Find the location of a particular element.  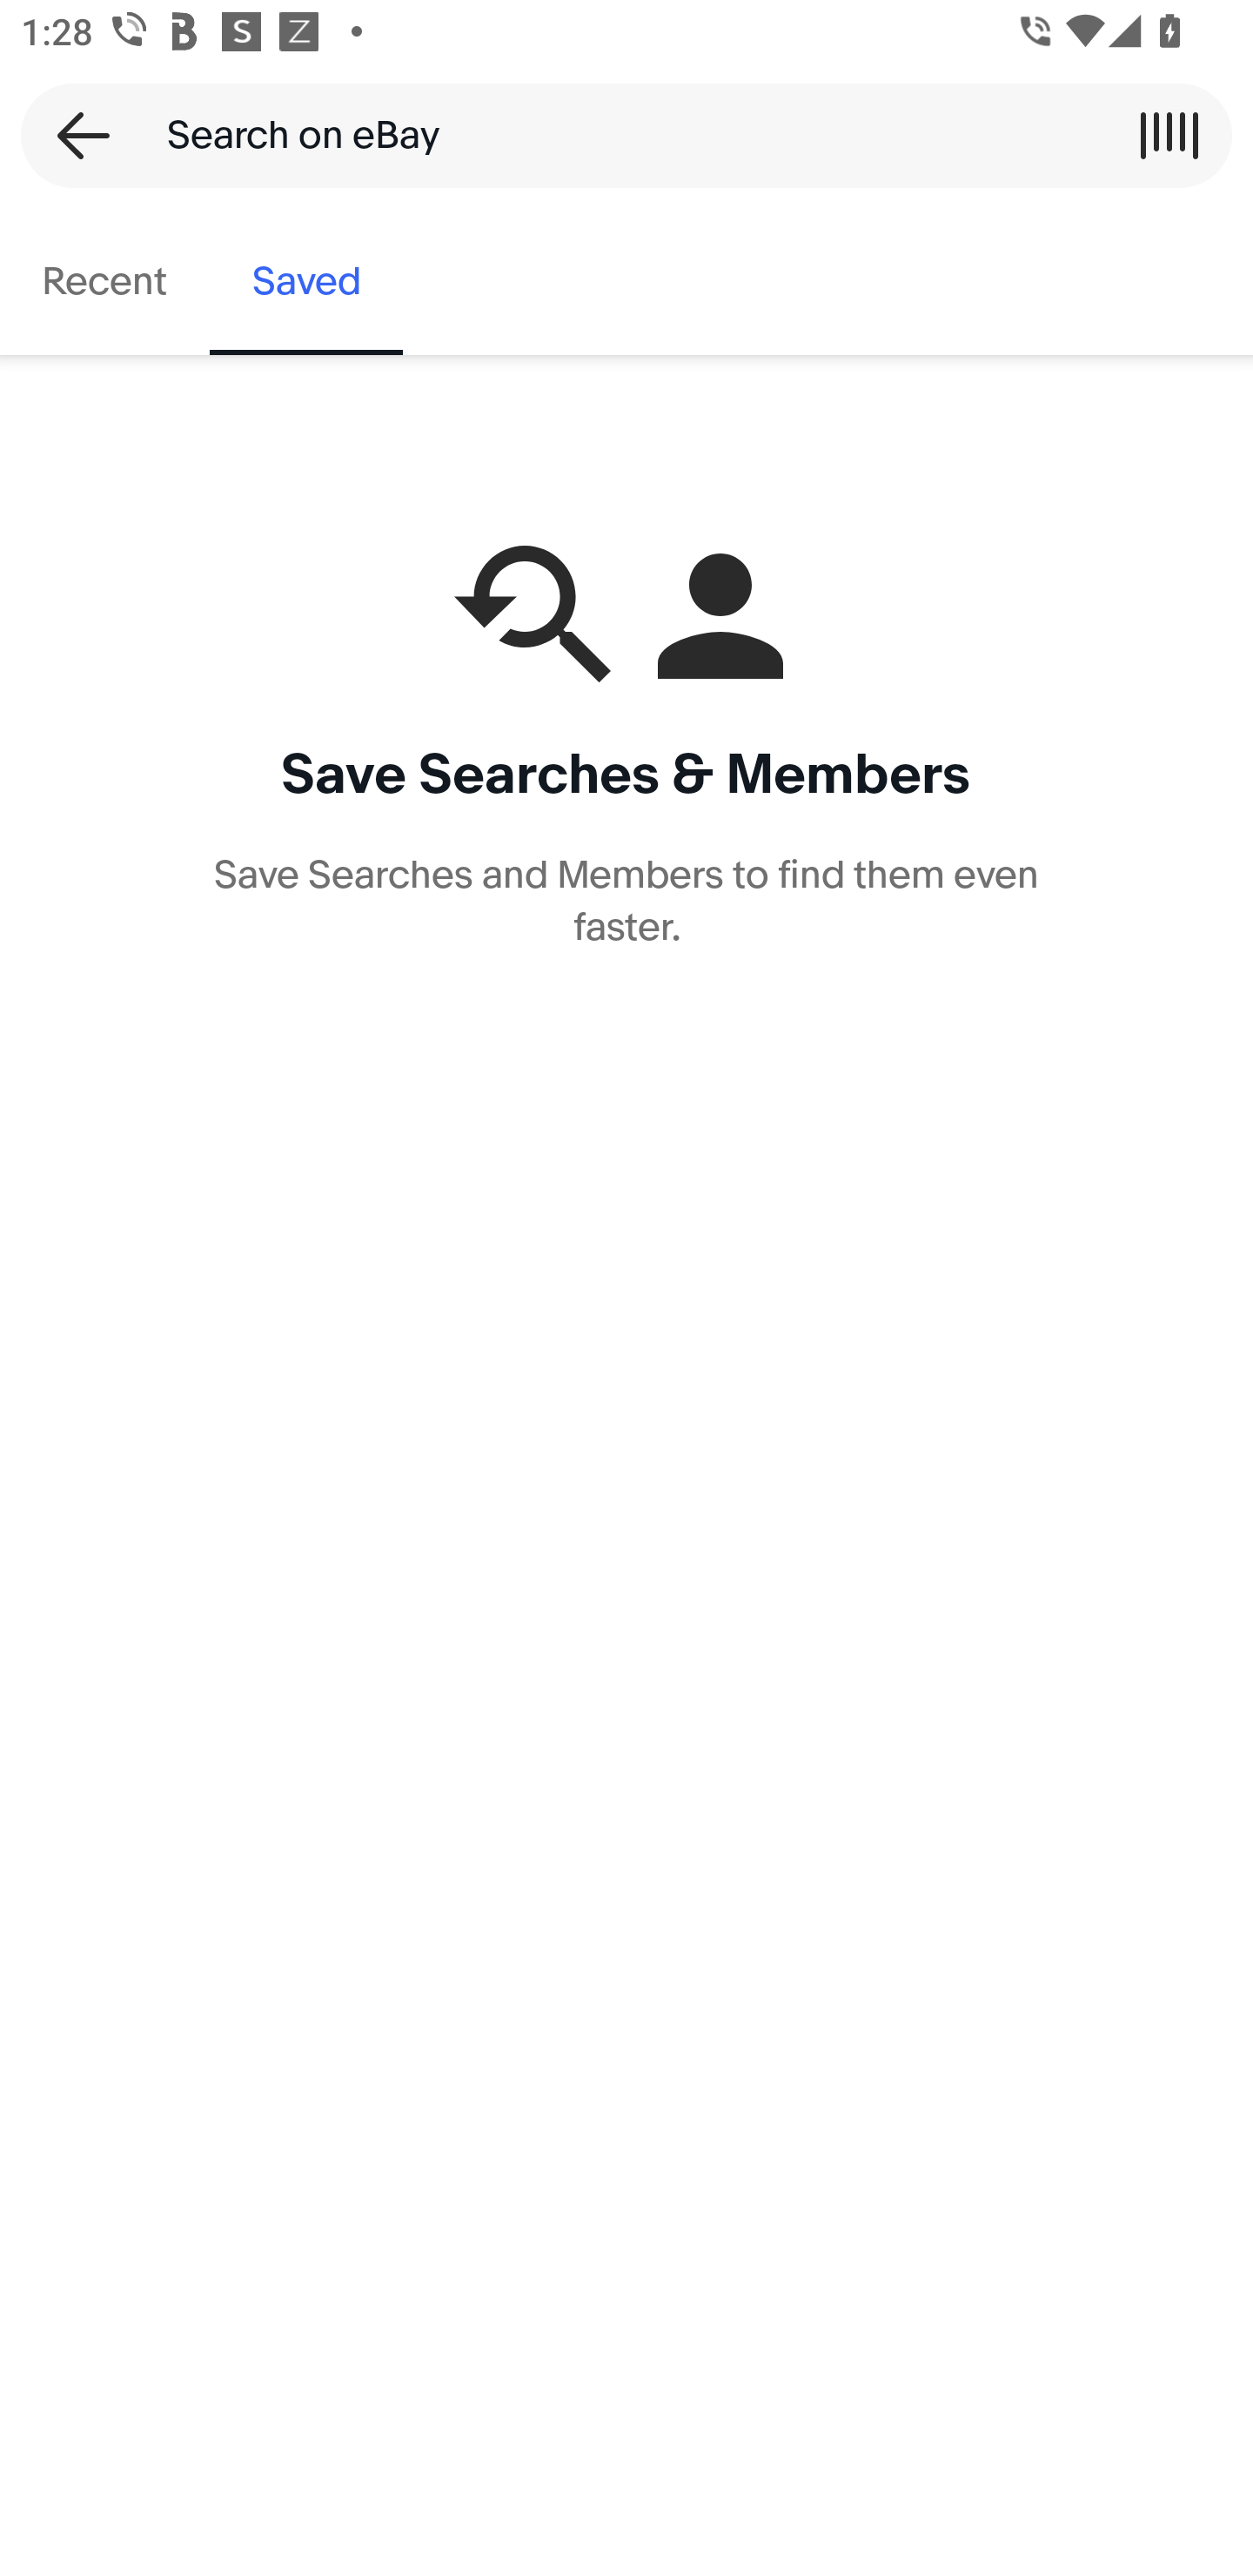

Back is located at coordinates (73, 135).